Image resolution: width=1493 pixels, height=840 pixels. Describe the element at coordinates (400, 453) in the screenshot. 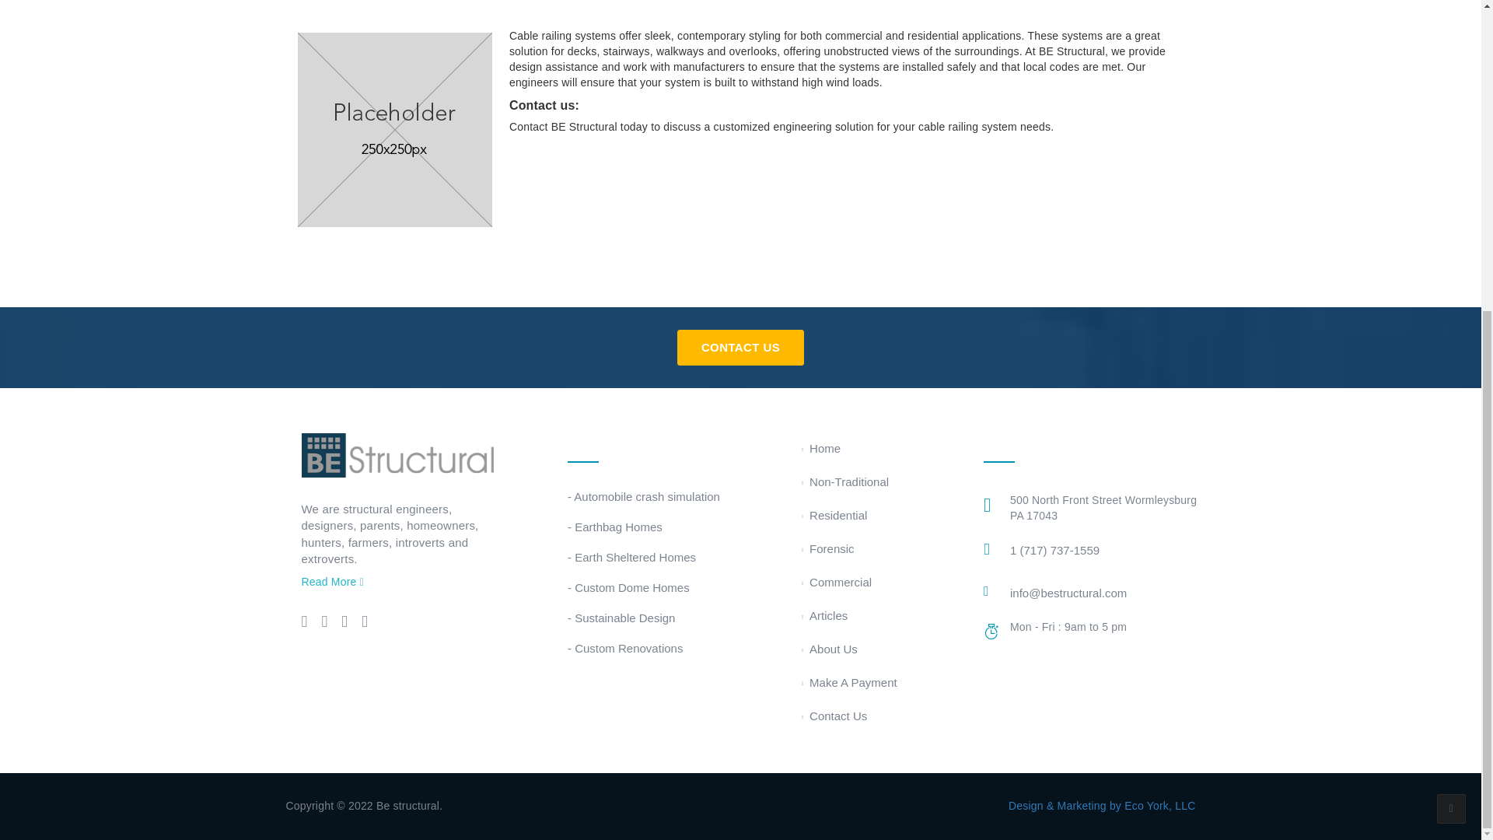

I see `Be Structural` at that location.